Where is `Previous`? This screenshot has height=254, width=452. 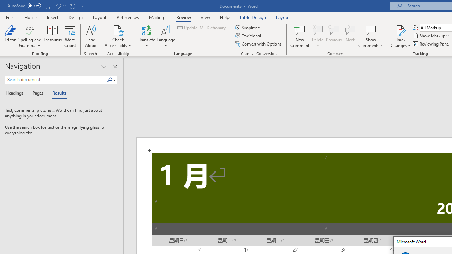 Previous is located at coordinates (334, 36).